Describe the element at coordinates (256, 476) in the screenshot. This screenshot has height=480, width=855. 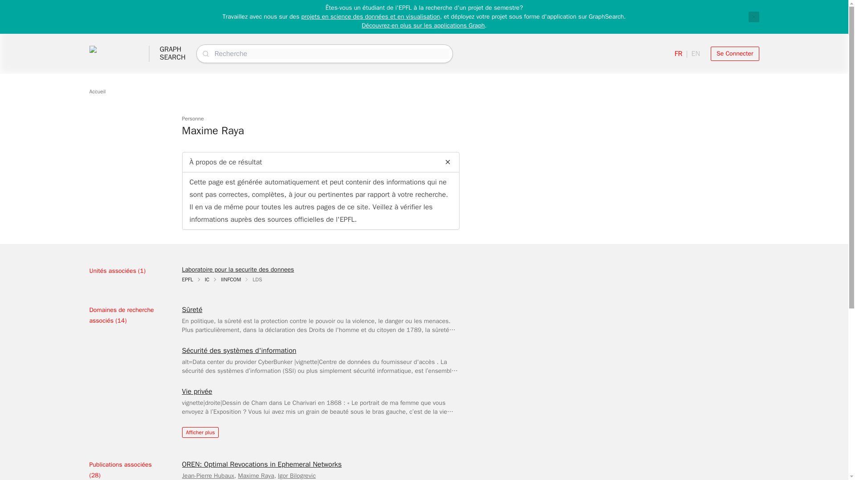
I see `Maxime Raya` at that location.